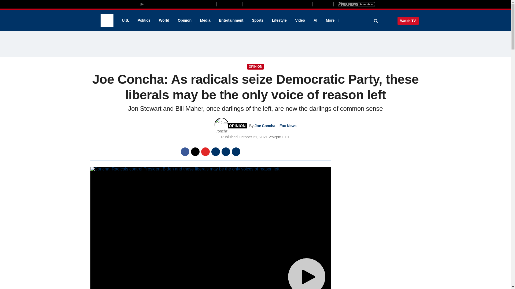 This screenshot has width=515, height=289. What do you see at coordinates (231, 20) in the screenshot?
I see `Entertainment` at bounding box center [231, 20].